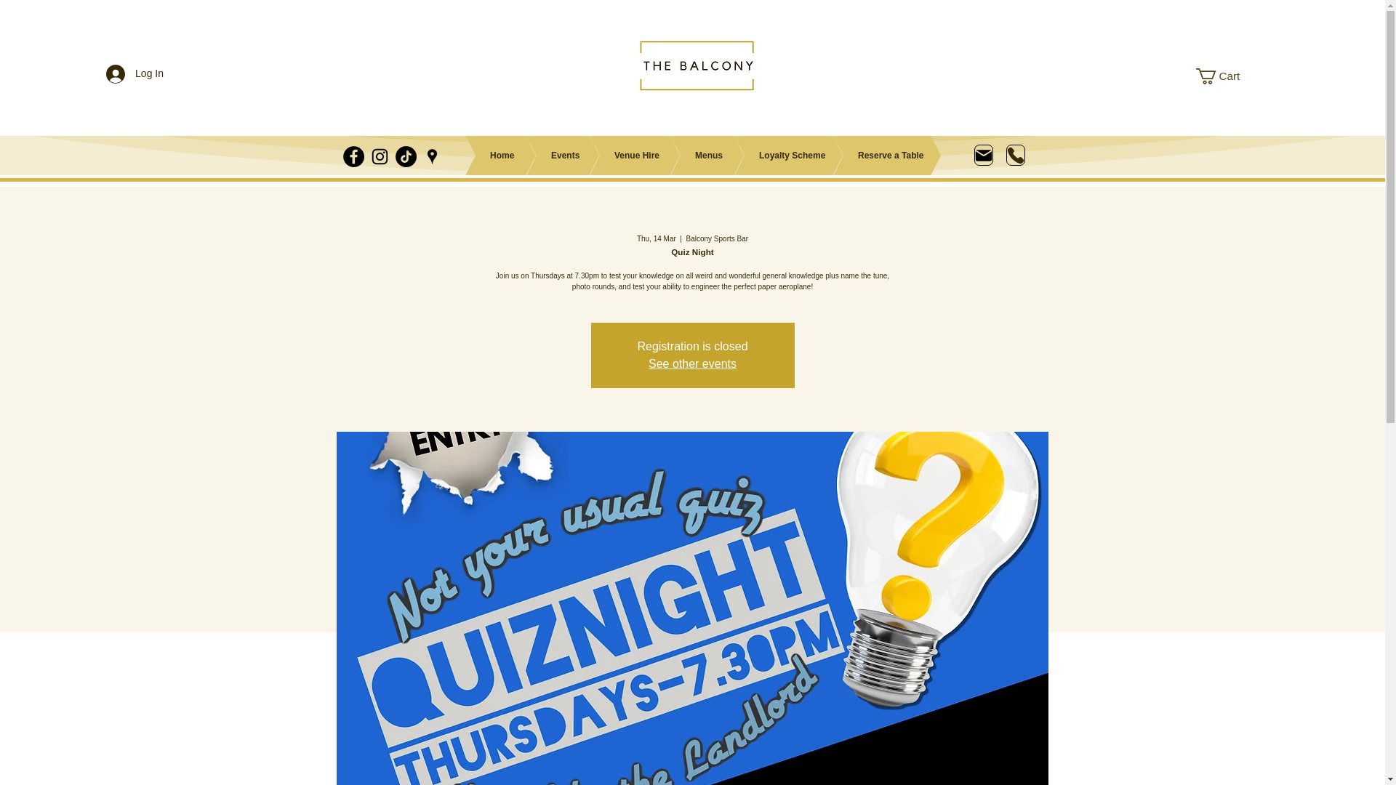 The image size is (1396, 785). Describe the element at coordinates (480, 155) in the screenshot. I see `Home` at that location.